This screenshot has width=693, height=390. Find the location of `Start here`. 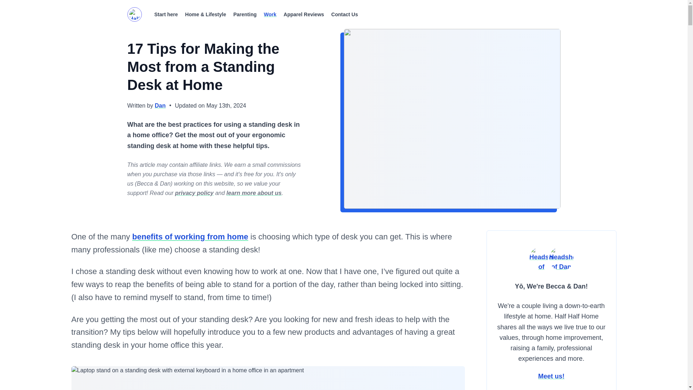

Start here is located at coordinates (165, 14).